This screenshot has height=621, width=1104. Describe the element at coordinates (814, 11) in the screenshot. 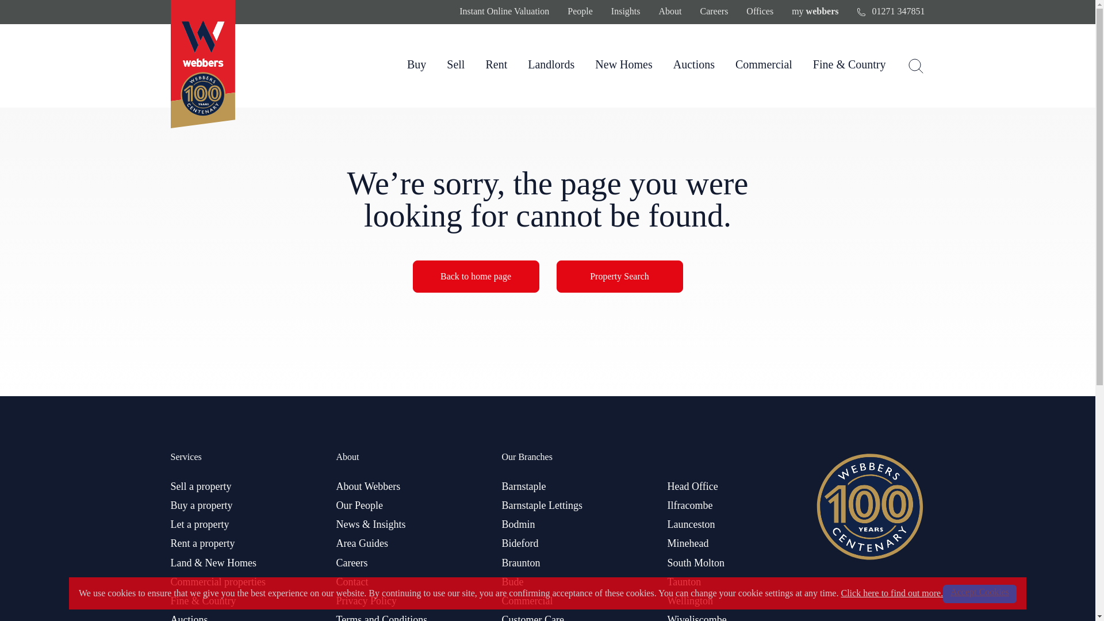

I see `my webbers` at that location.